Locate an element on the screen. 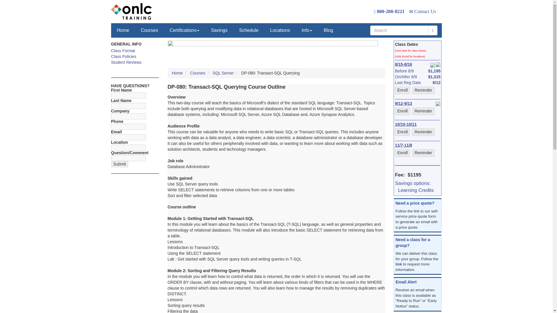 This screenshot has height=313, width=557. Reminder is located at coordinates (423, 132).